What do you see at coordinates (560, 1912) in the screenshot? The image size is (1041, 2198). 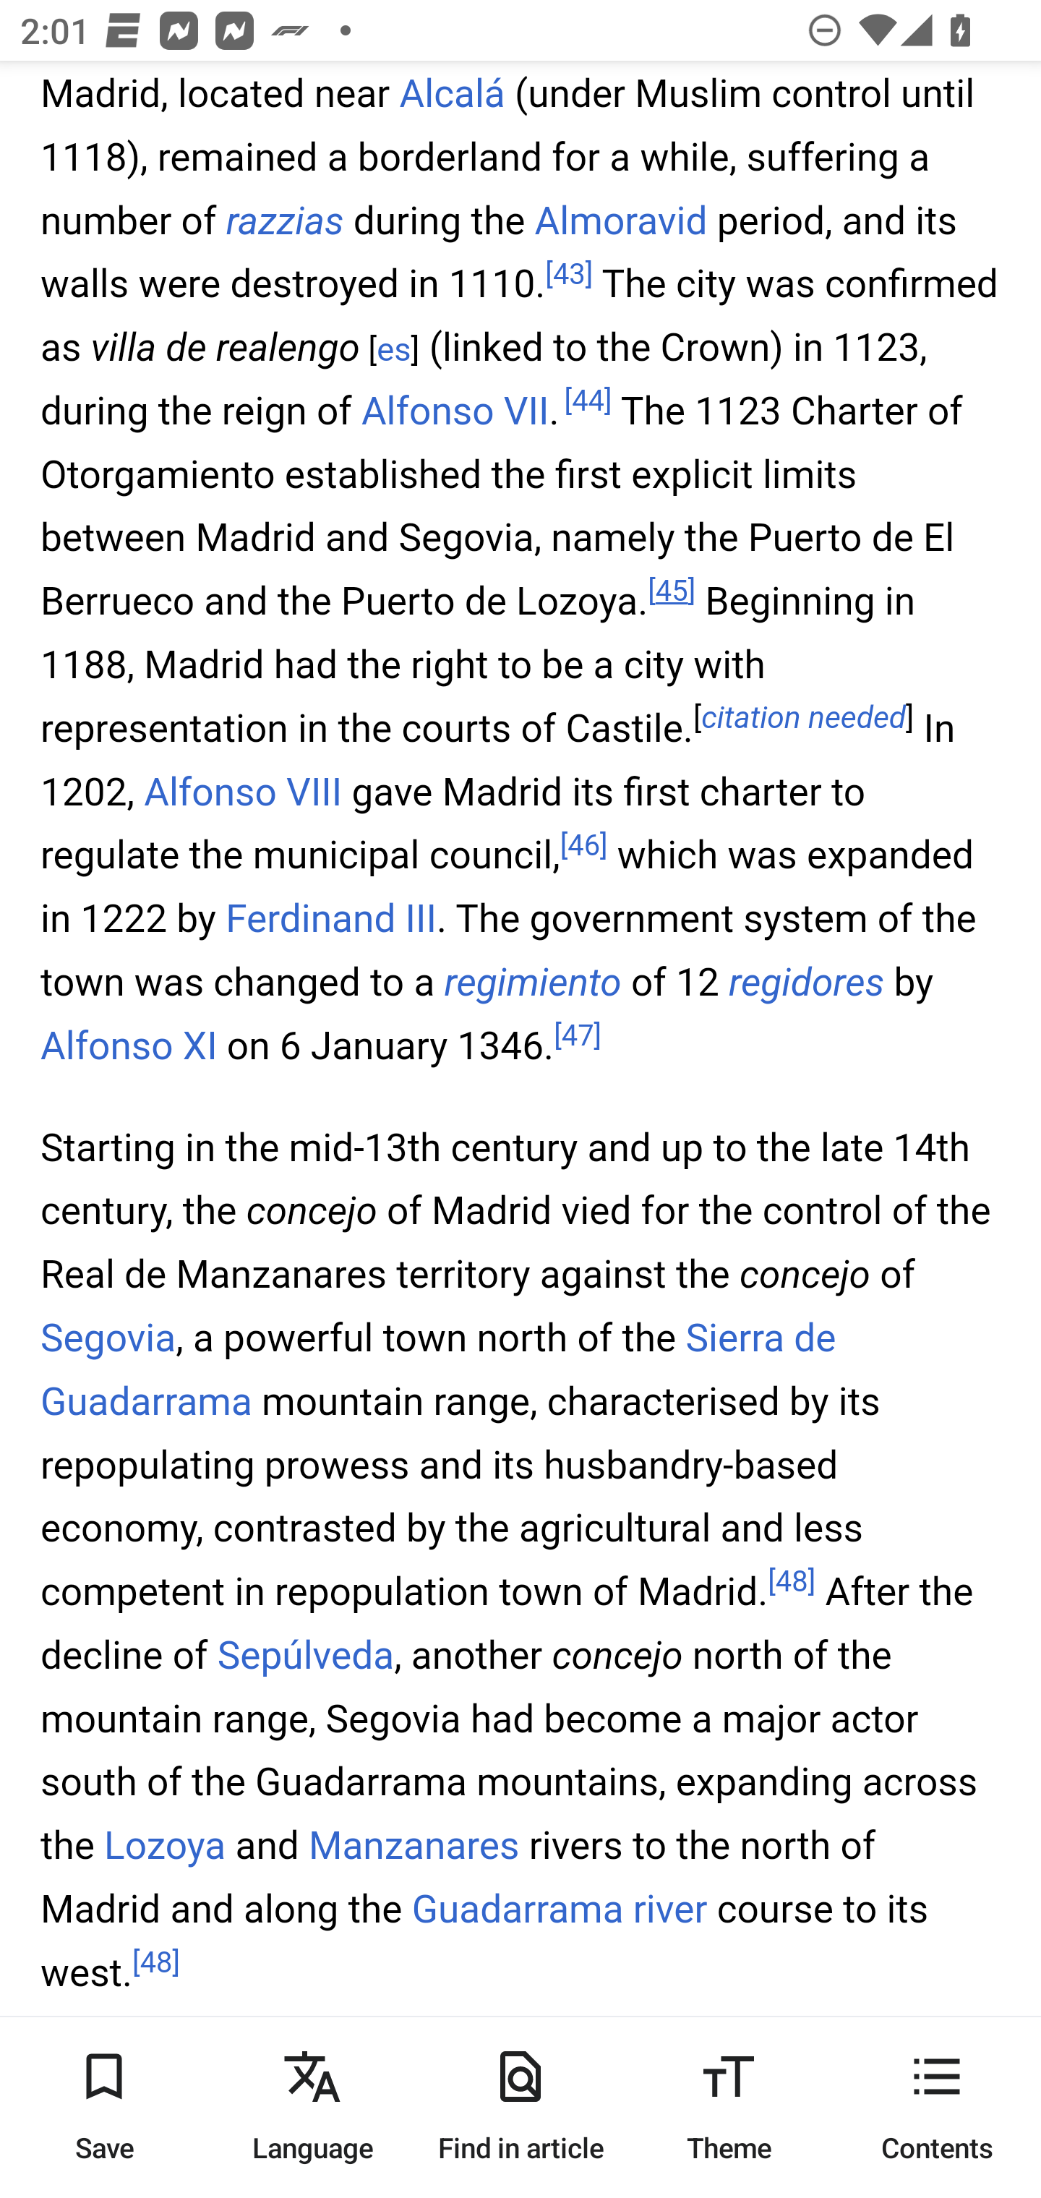 I see `Guadarrama river` at bounding box center [560, 1912].